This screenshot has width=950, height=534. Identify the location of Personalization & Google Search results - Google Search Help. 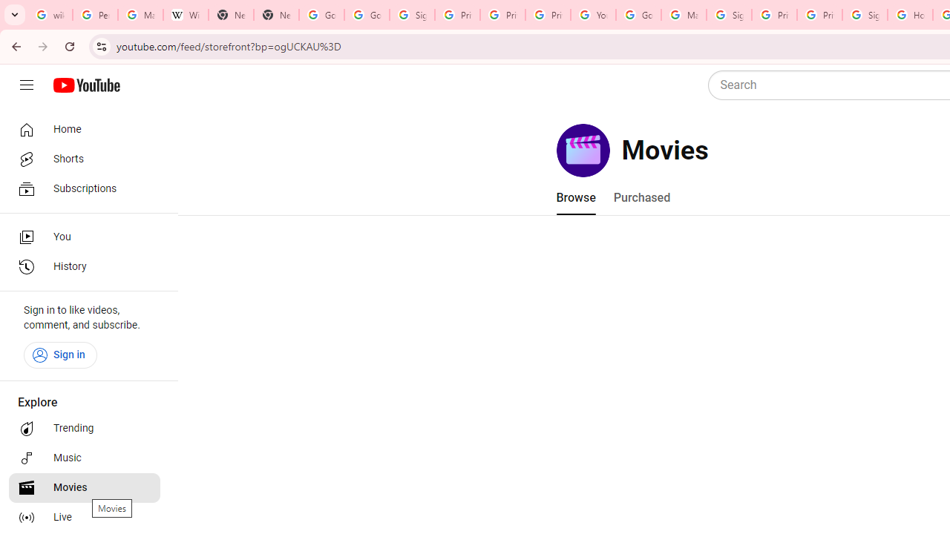
(95, 15).